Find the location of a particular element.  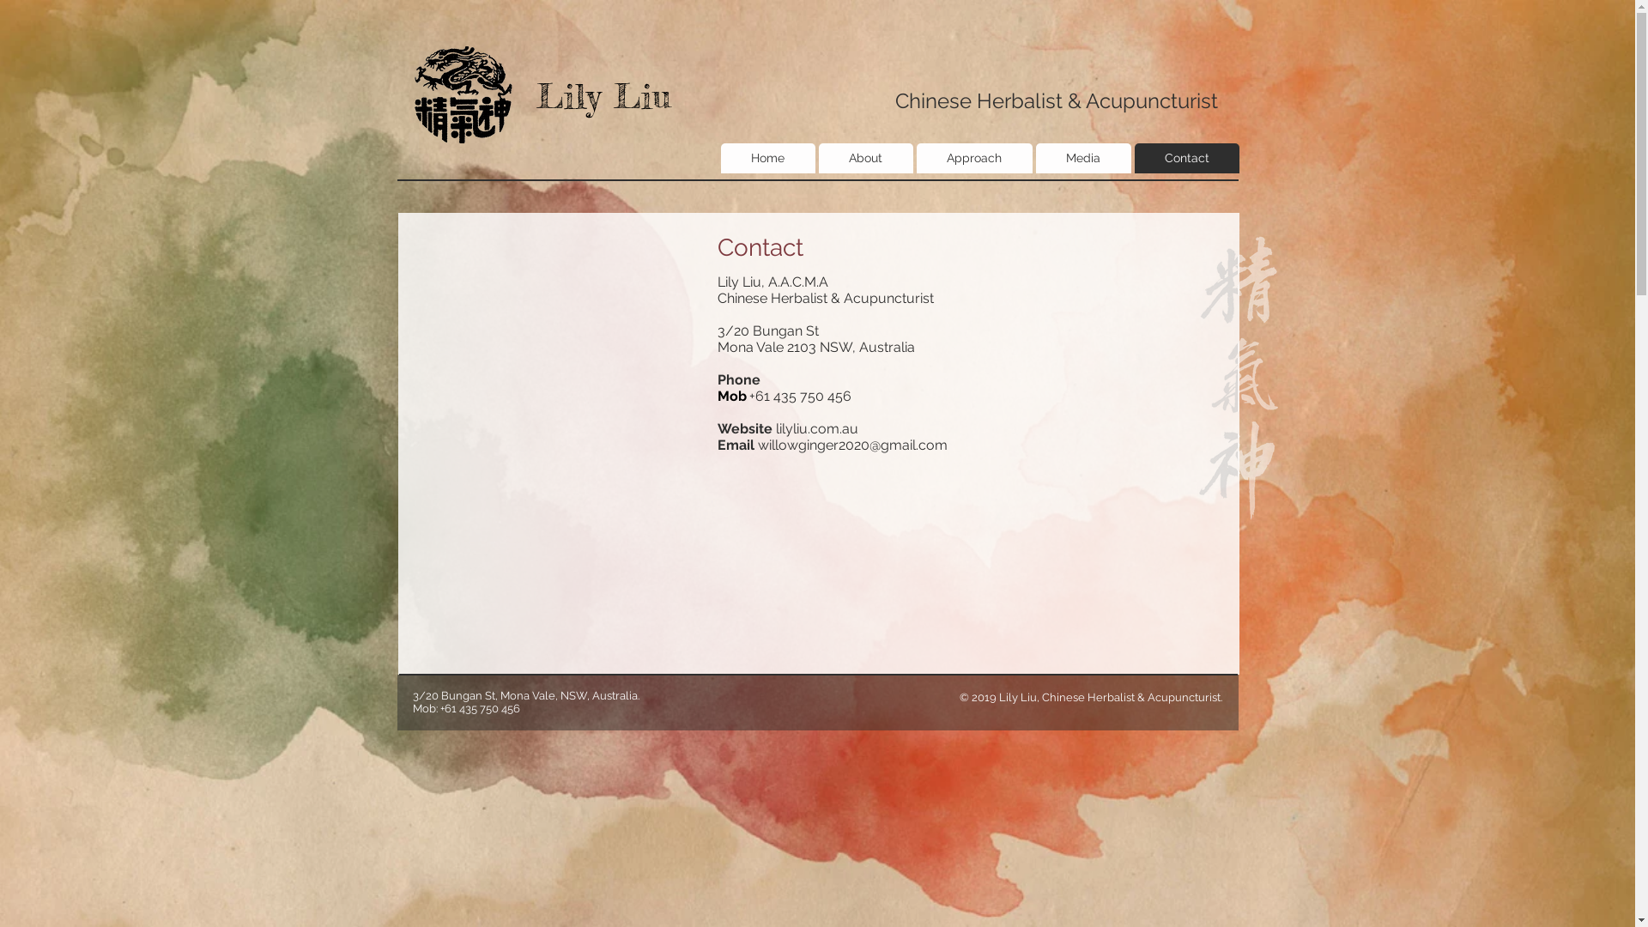

Jing_Qi_Shen_5050.png is located at coordinates (1238, 378).